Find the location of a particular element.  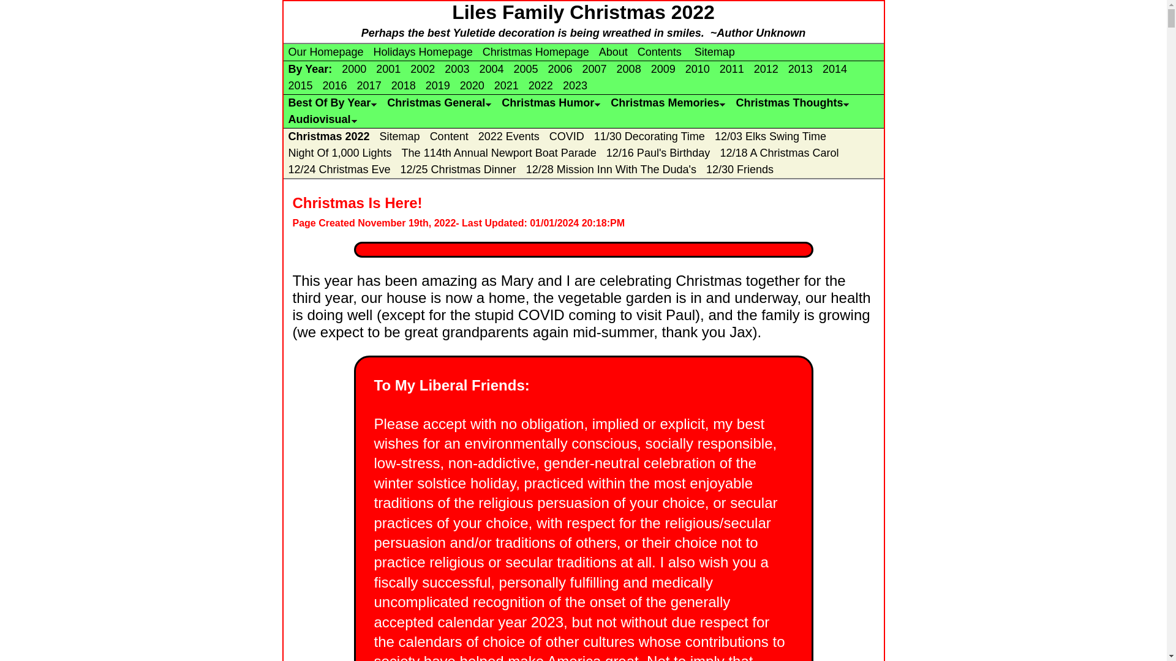

2020 is located at coordinates (472, 86).